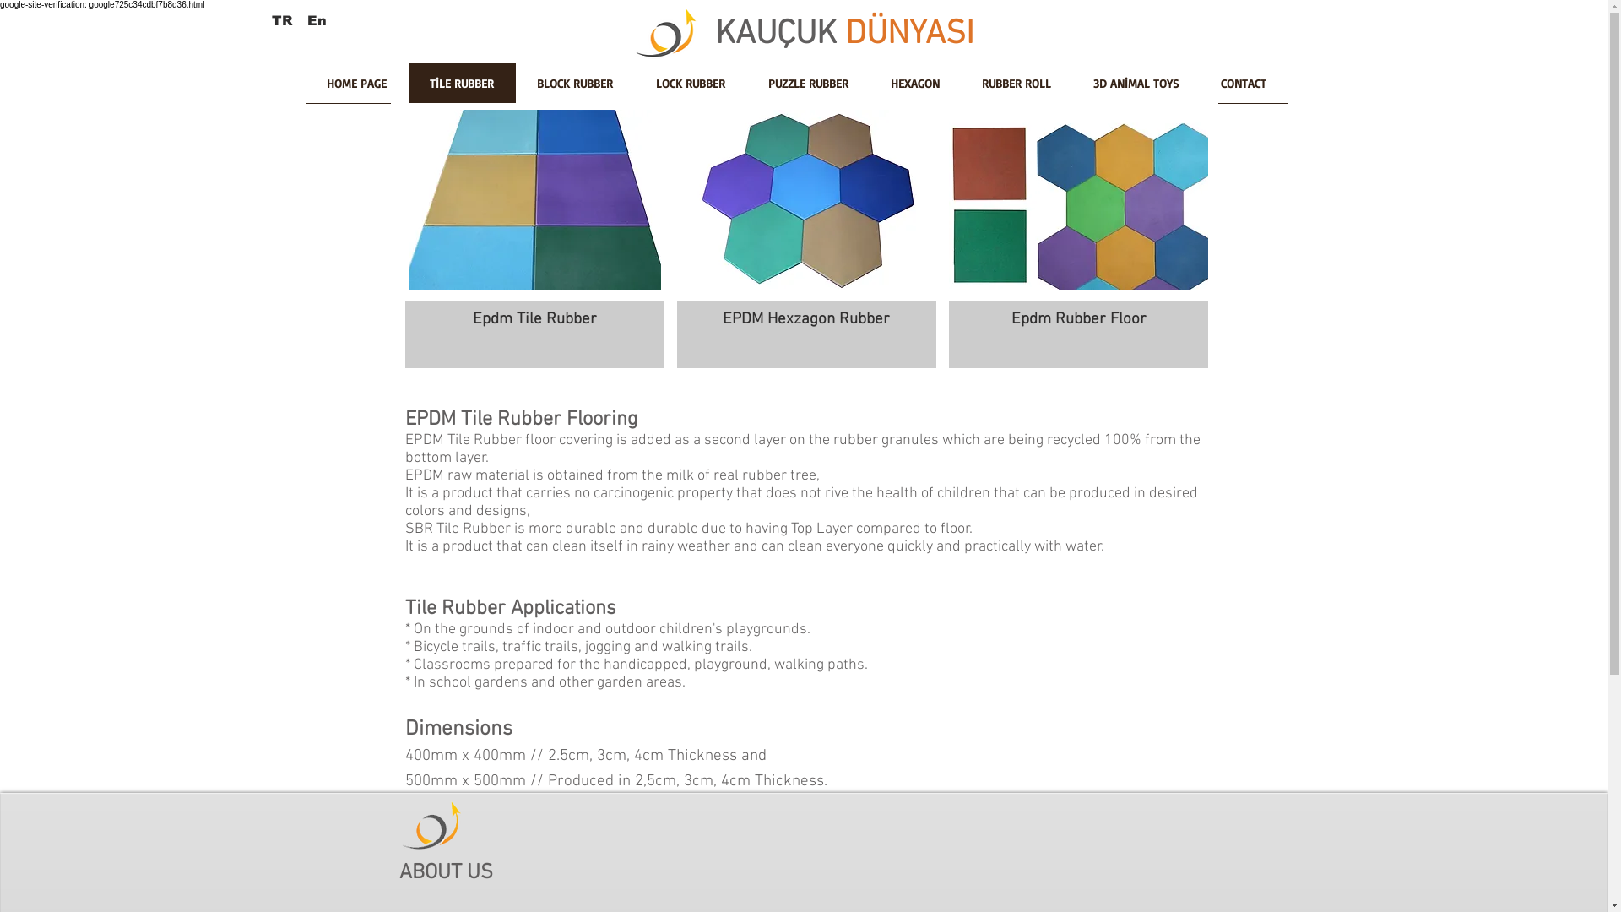  Describe the element at coordinates (574, 89) in the screenshot. I see `BLOCK RUBBER` at that location.